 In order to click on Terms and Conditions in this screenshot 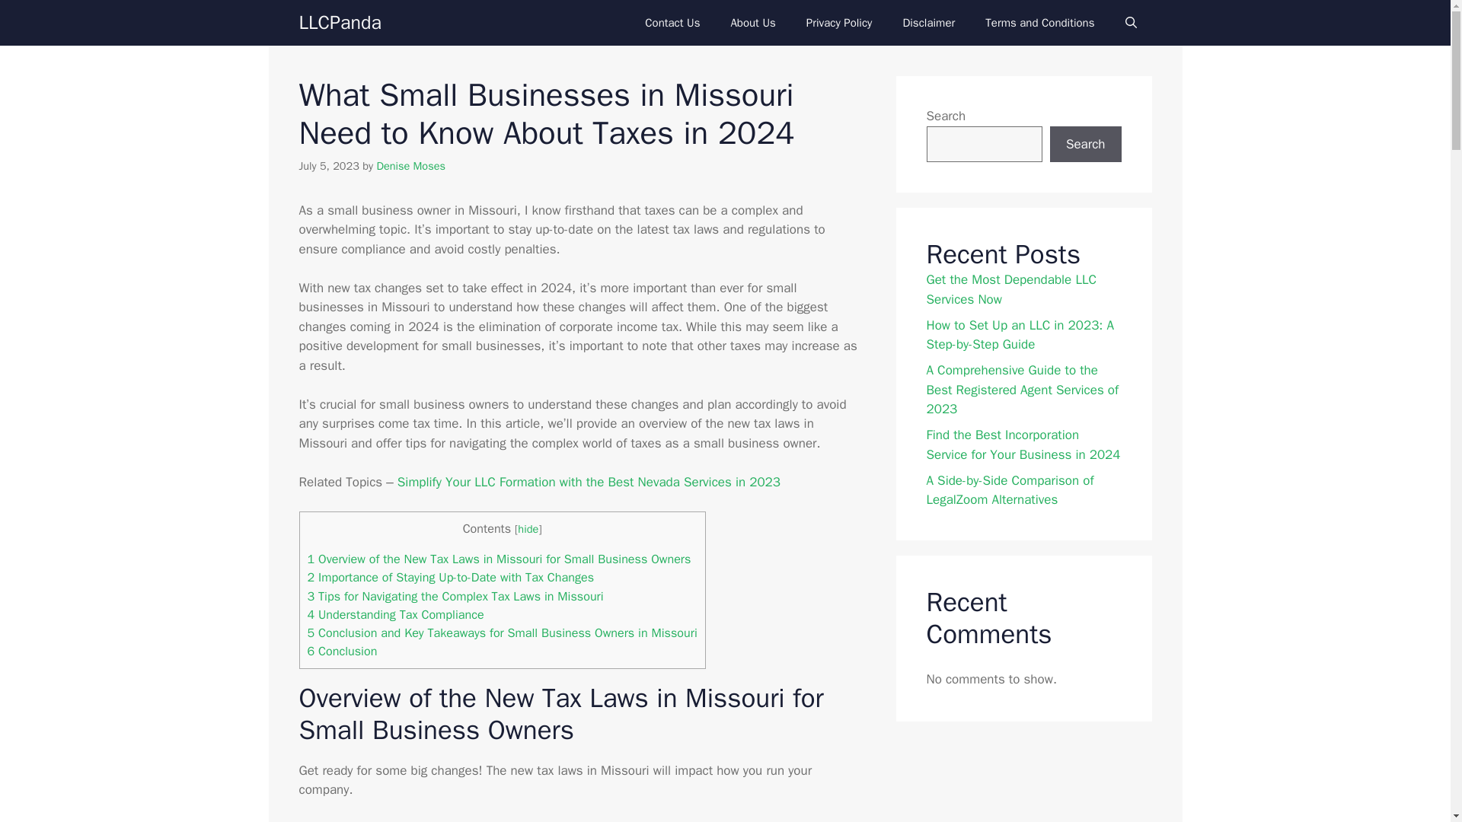, I will do `click(1040, 23)`.